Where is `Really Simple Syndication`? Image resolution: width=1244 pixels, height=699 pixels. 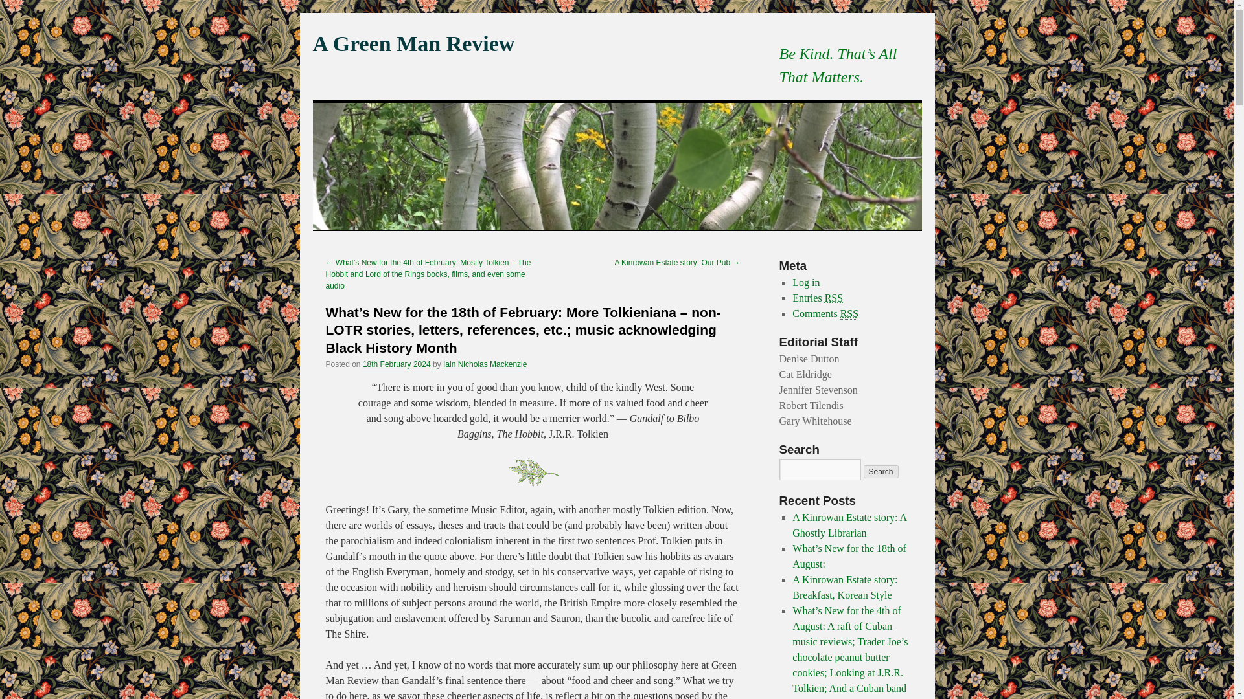 Really Simple Syndication is located at coordinates (849, 313).